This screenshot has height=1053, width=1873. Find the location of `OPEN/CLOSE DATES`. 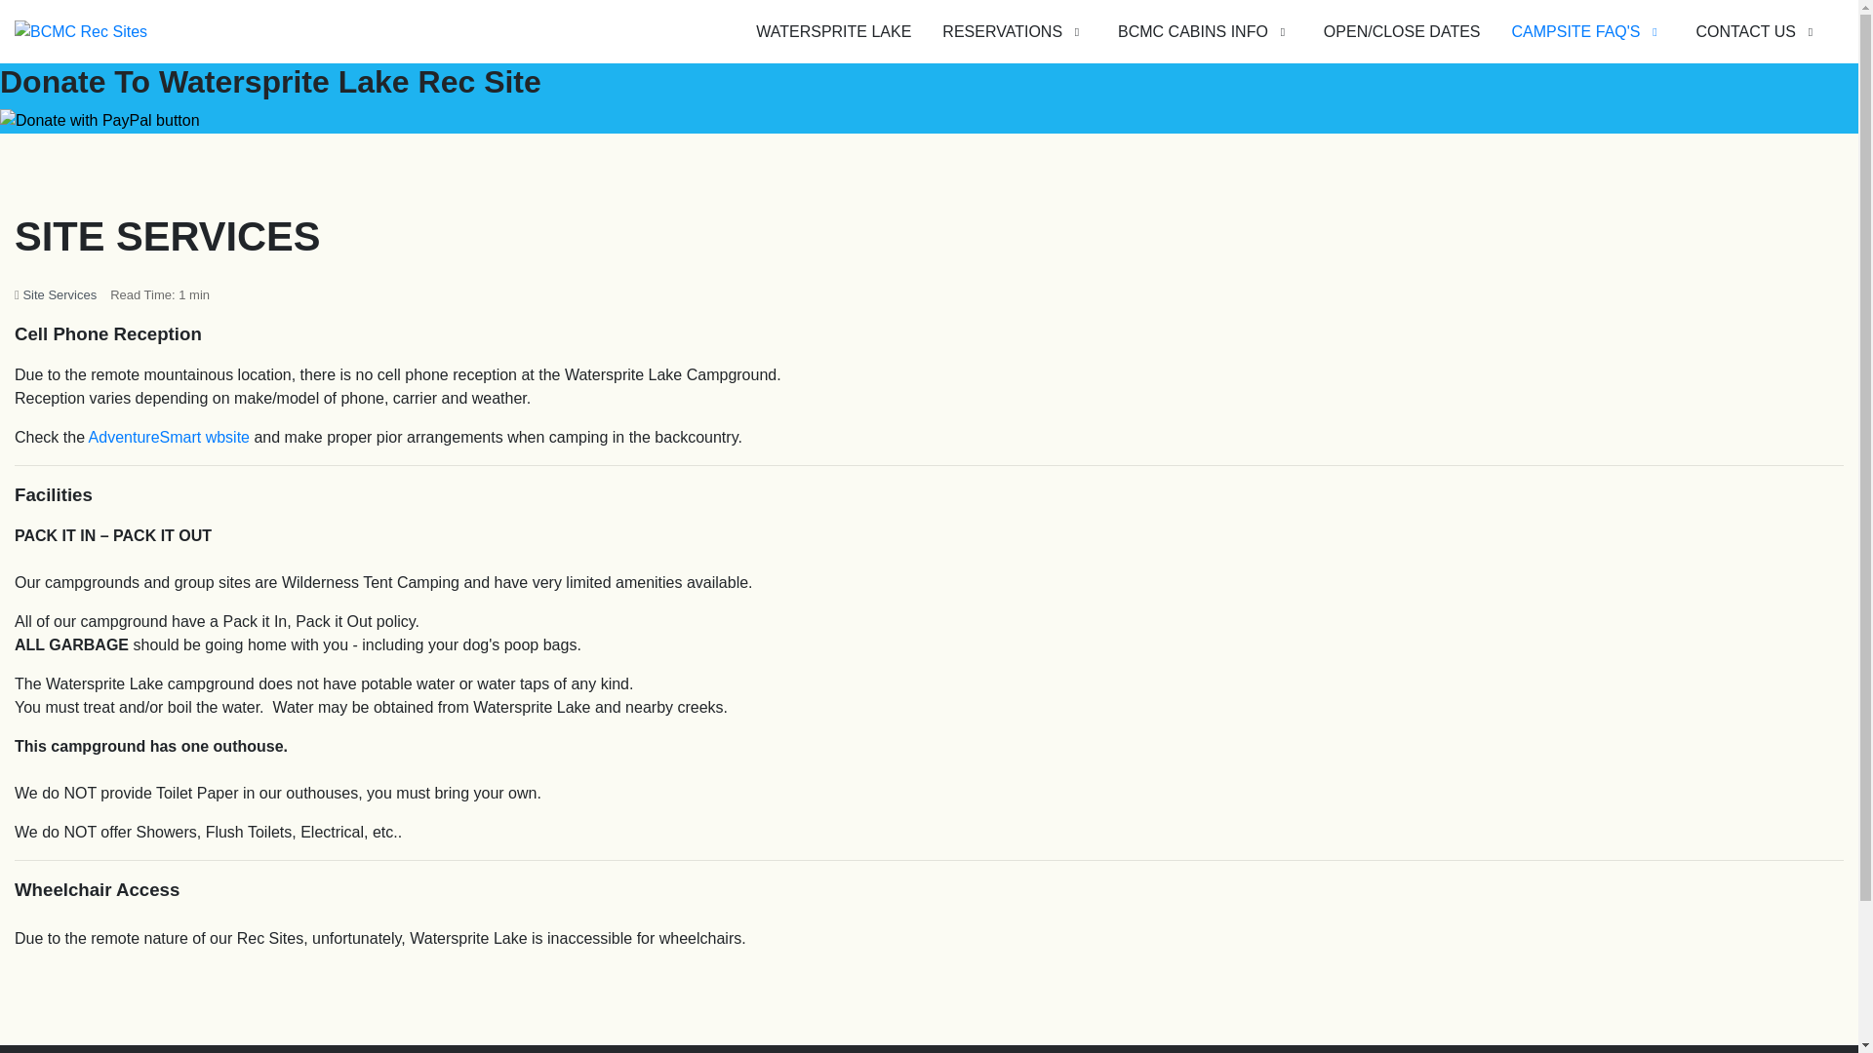

OPEN/CLOSE DATES is located at coordinates (1403, 31).